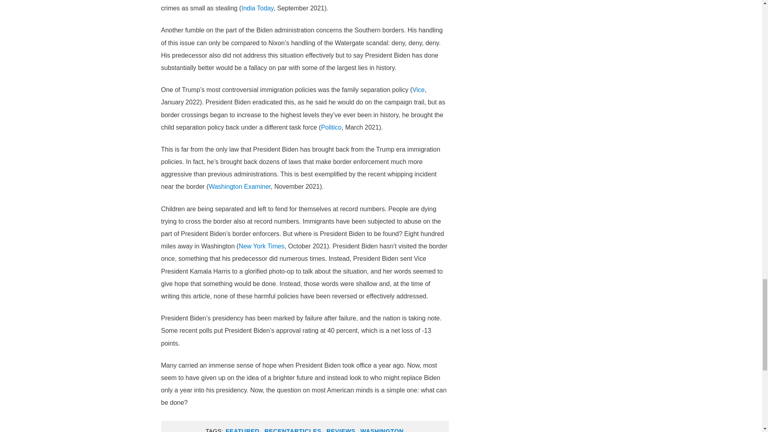  Describe the element at coordinates (242, 428) in the screenshot. I see `FEATURED` at that location.